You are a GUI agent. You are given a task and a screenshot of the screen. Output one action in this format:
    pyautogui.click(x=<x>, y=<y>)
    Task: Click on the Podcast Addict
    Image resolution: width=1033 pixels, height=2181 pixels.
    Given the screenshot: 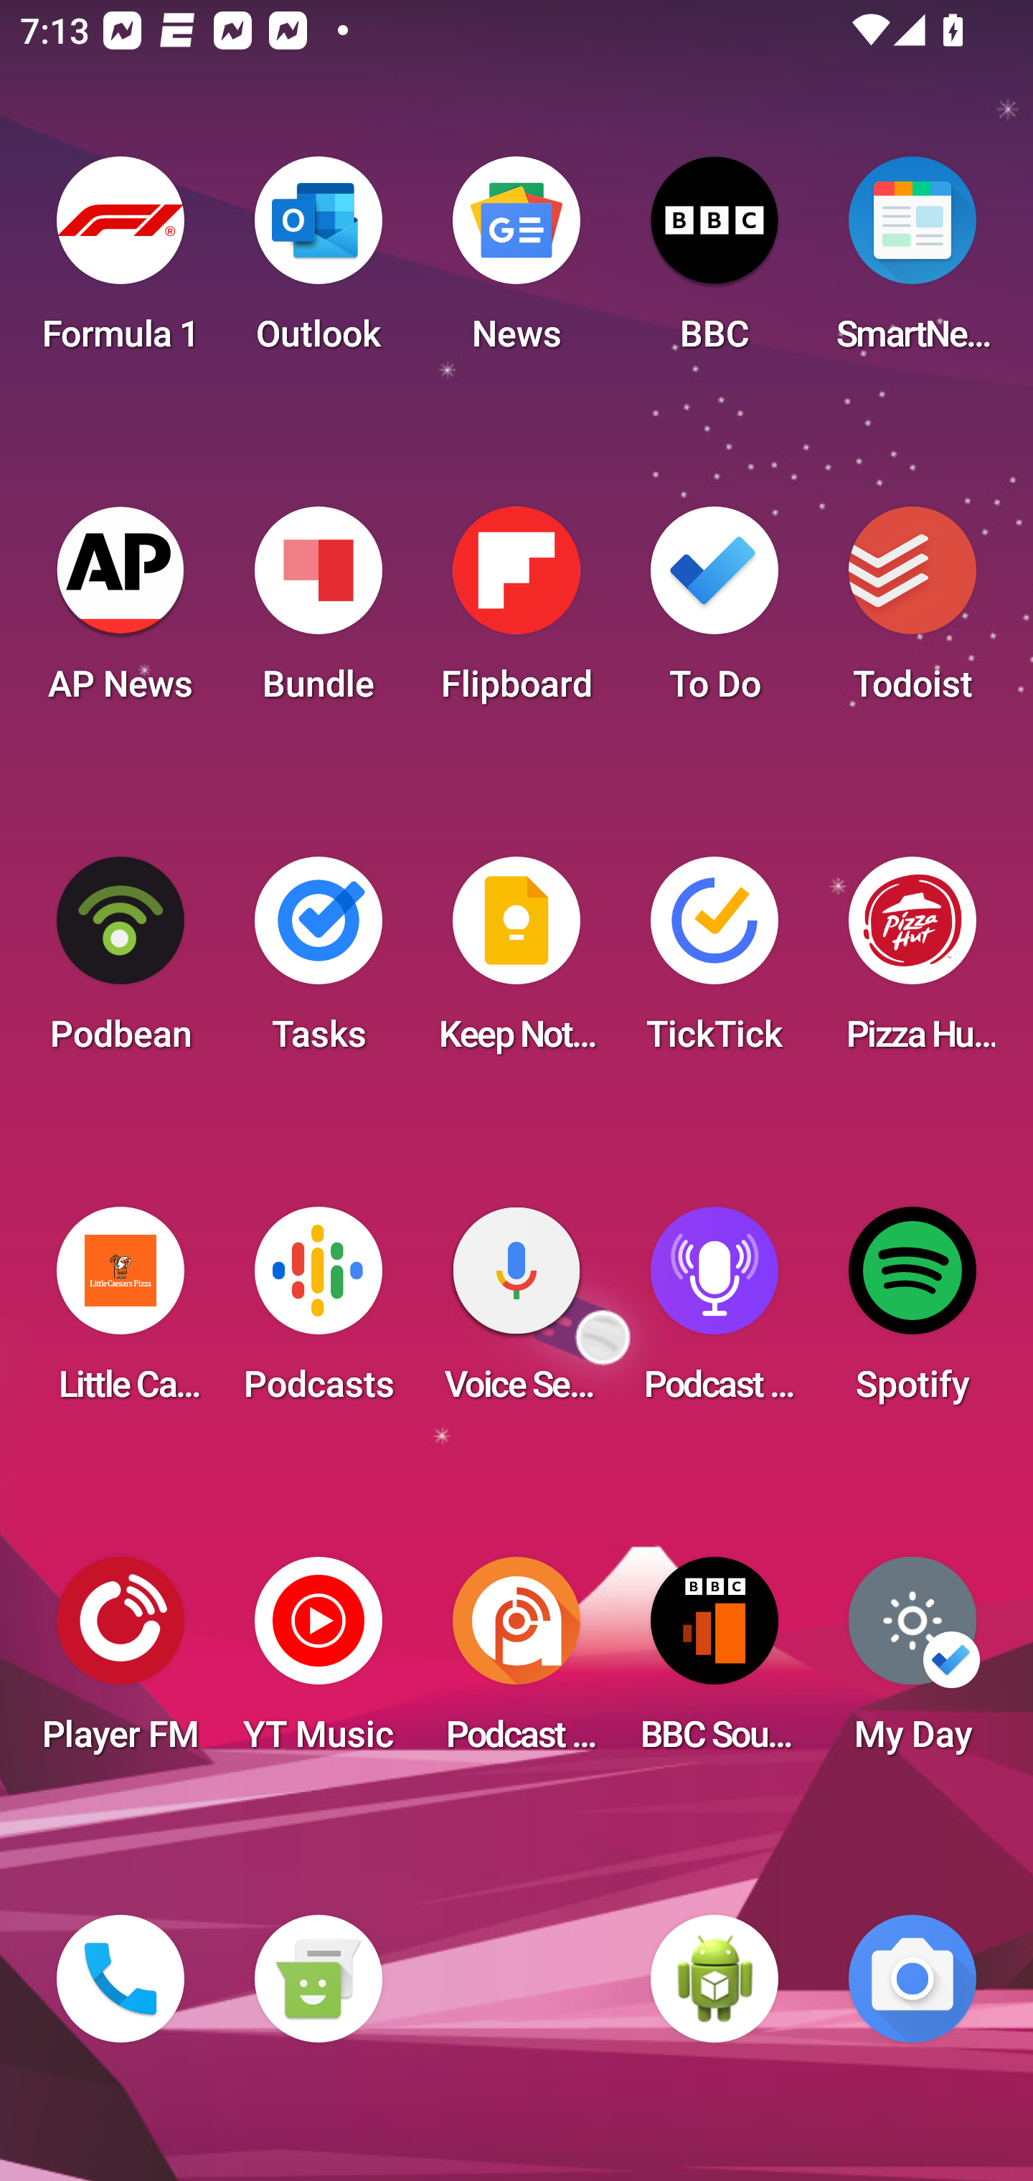 What is the action you would take?
    pyautogui.click(x=516, y=1663)
    